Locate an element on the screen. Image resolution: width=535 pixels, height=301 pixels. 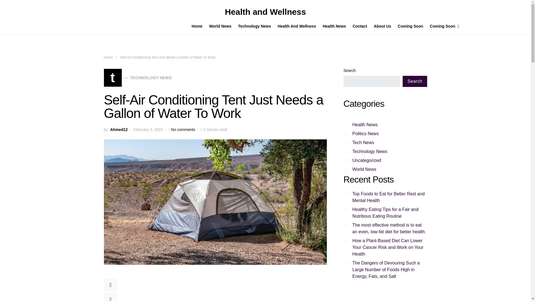
No comments is located at coordinates (183, 130).